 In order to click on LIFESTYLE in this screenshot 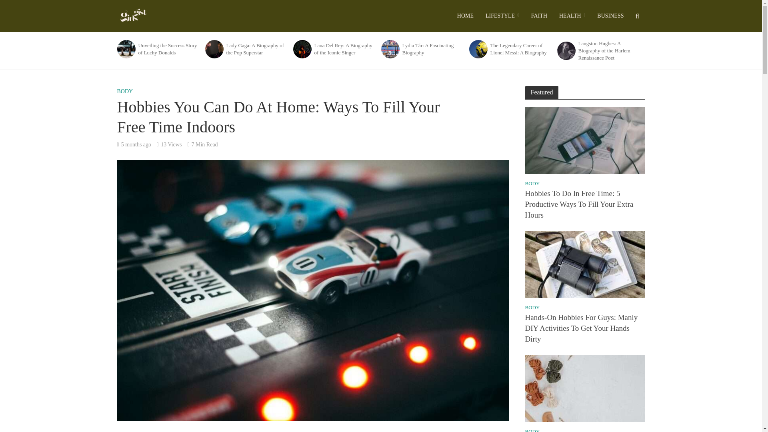, I will do `click(502, 16)`.